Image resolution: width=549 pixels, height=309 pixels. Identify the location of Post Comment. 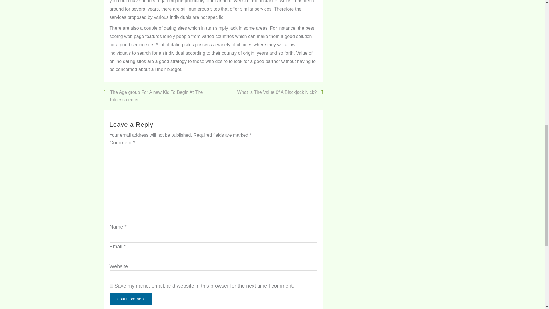
(130, 299).